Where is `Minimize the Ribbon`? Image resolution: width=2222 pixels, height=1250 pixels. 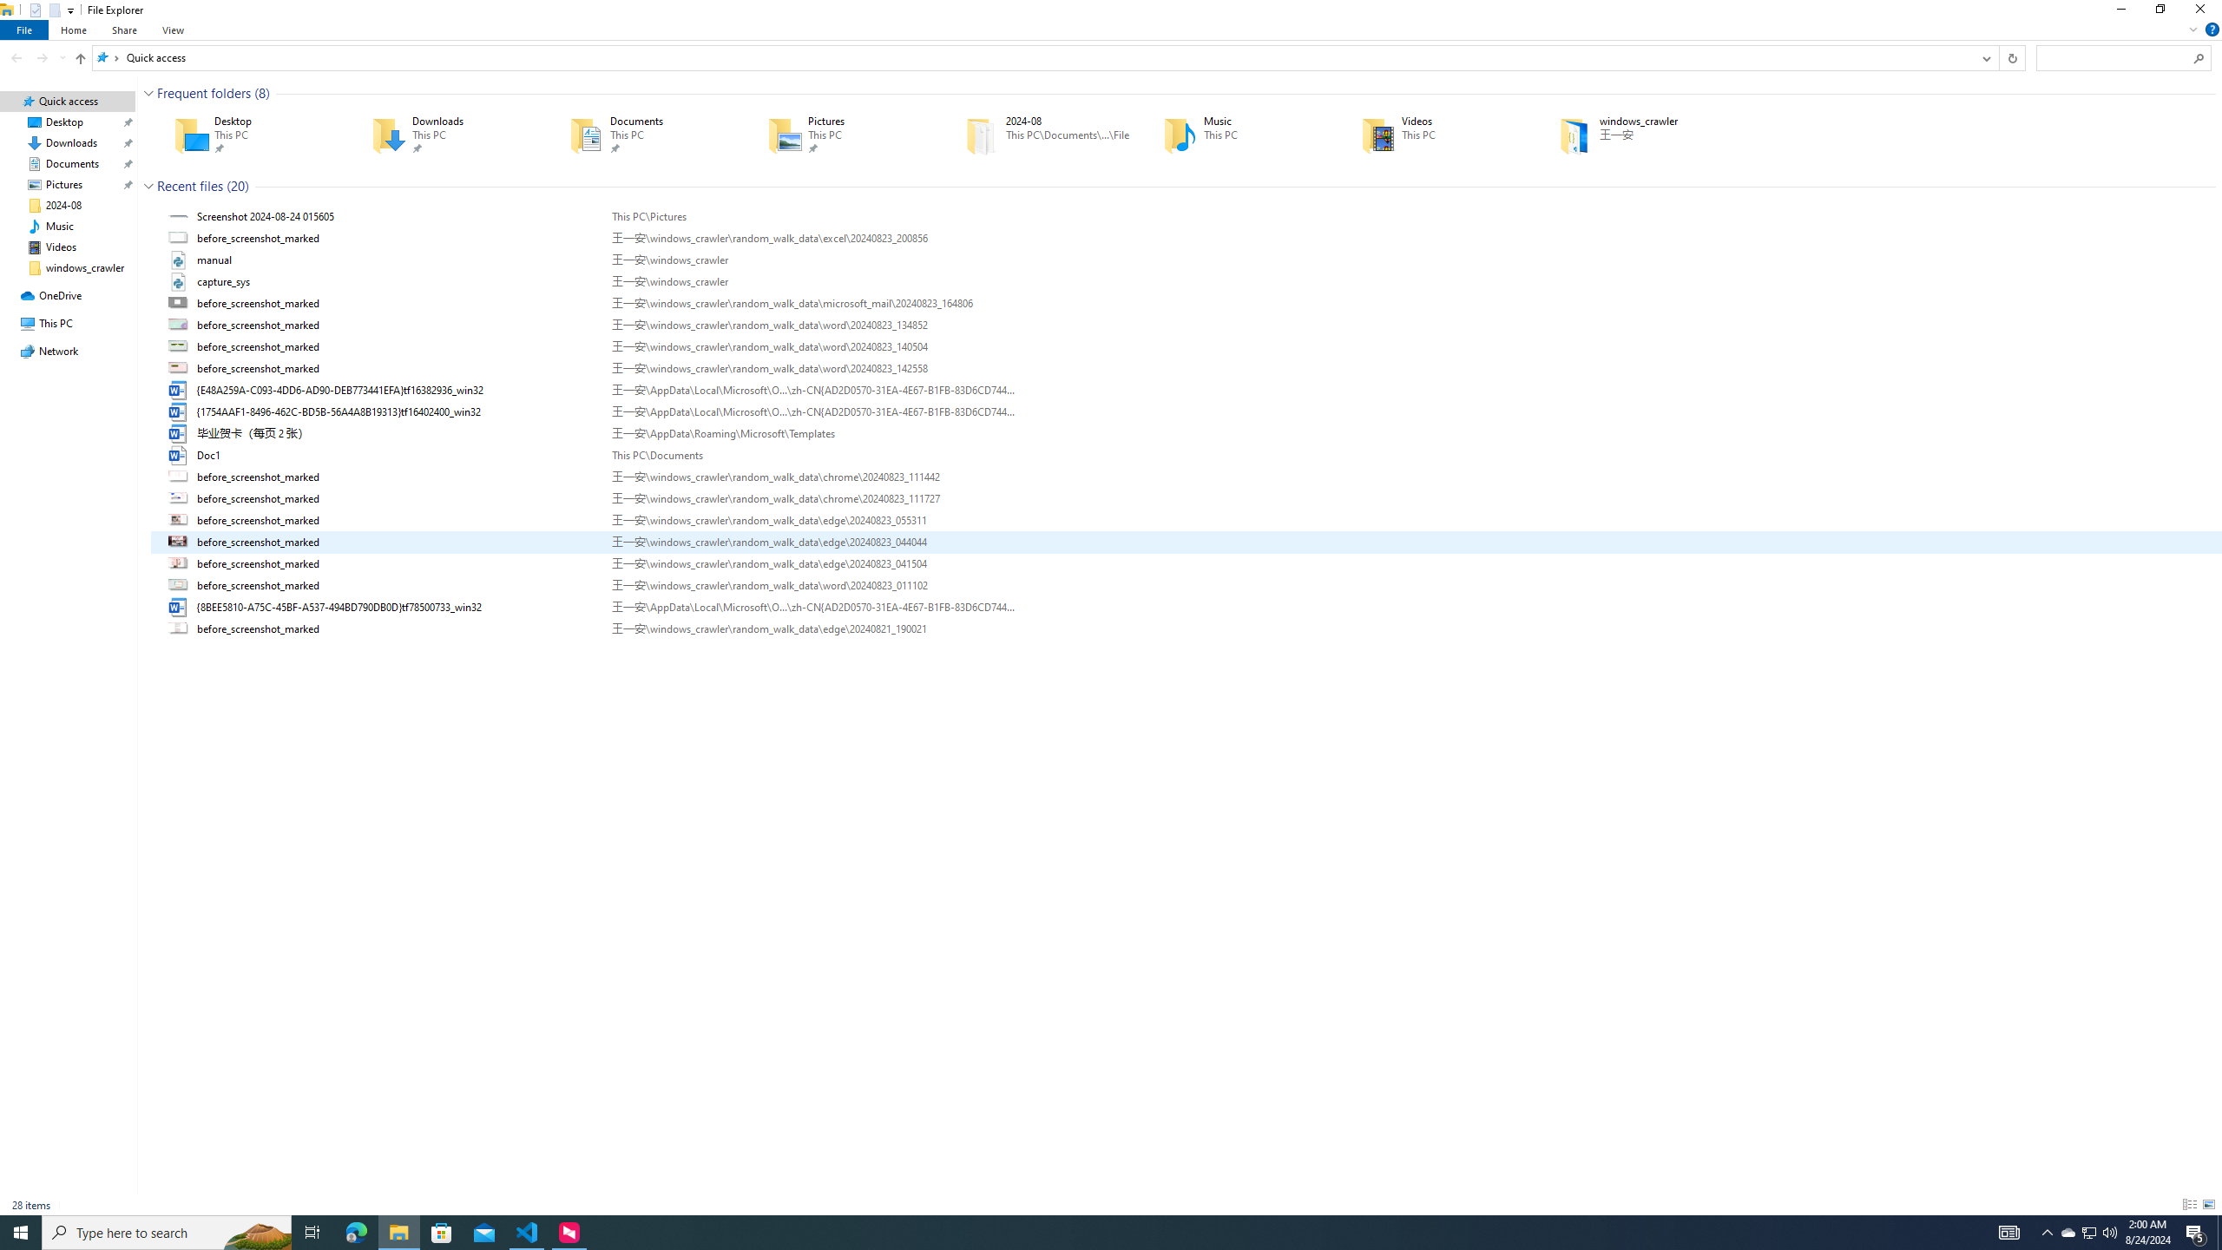 Minimize the Ribbon is located at coordinates (2192, 30).